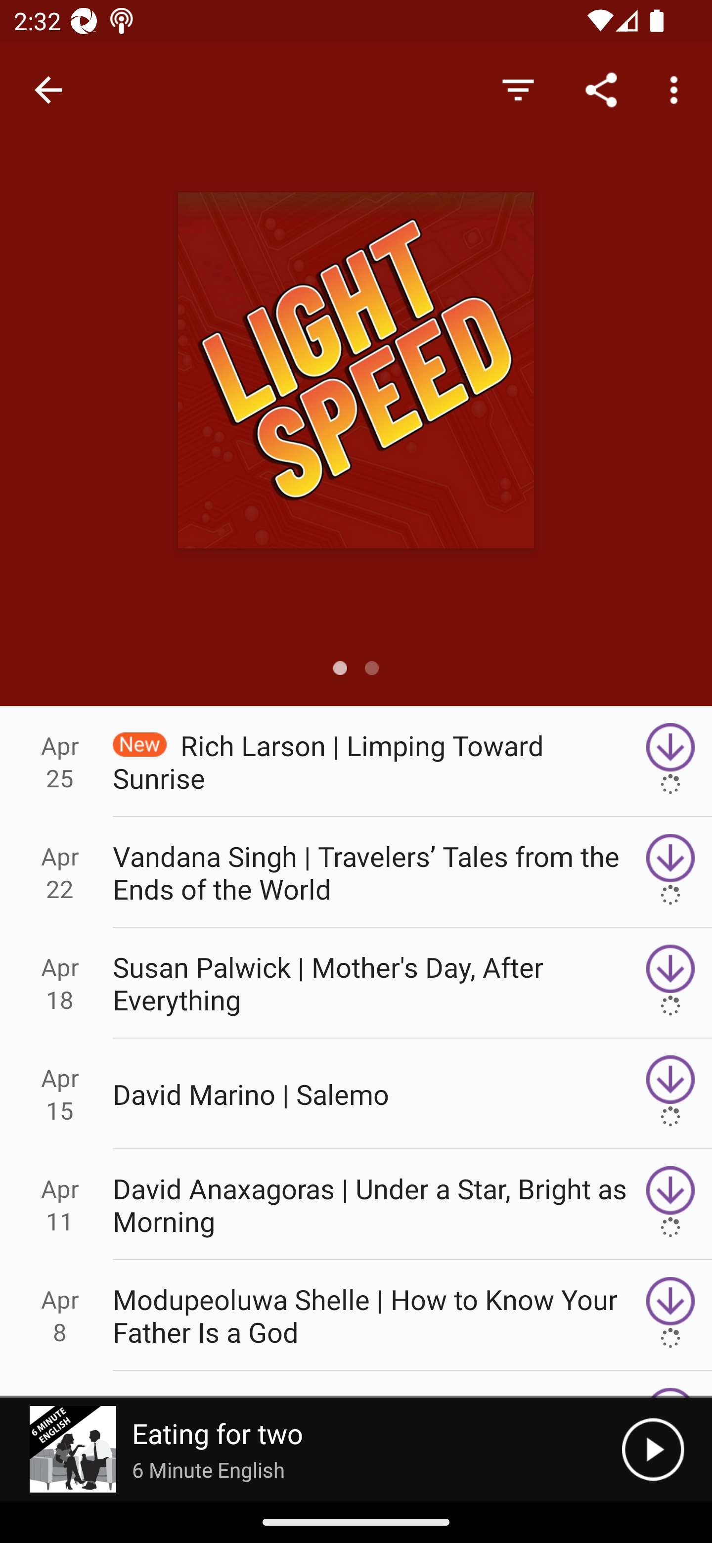 The width and height of the screenshot is (712, 1543). I want to click on Download , so click(670, 983).